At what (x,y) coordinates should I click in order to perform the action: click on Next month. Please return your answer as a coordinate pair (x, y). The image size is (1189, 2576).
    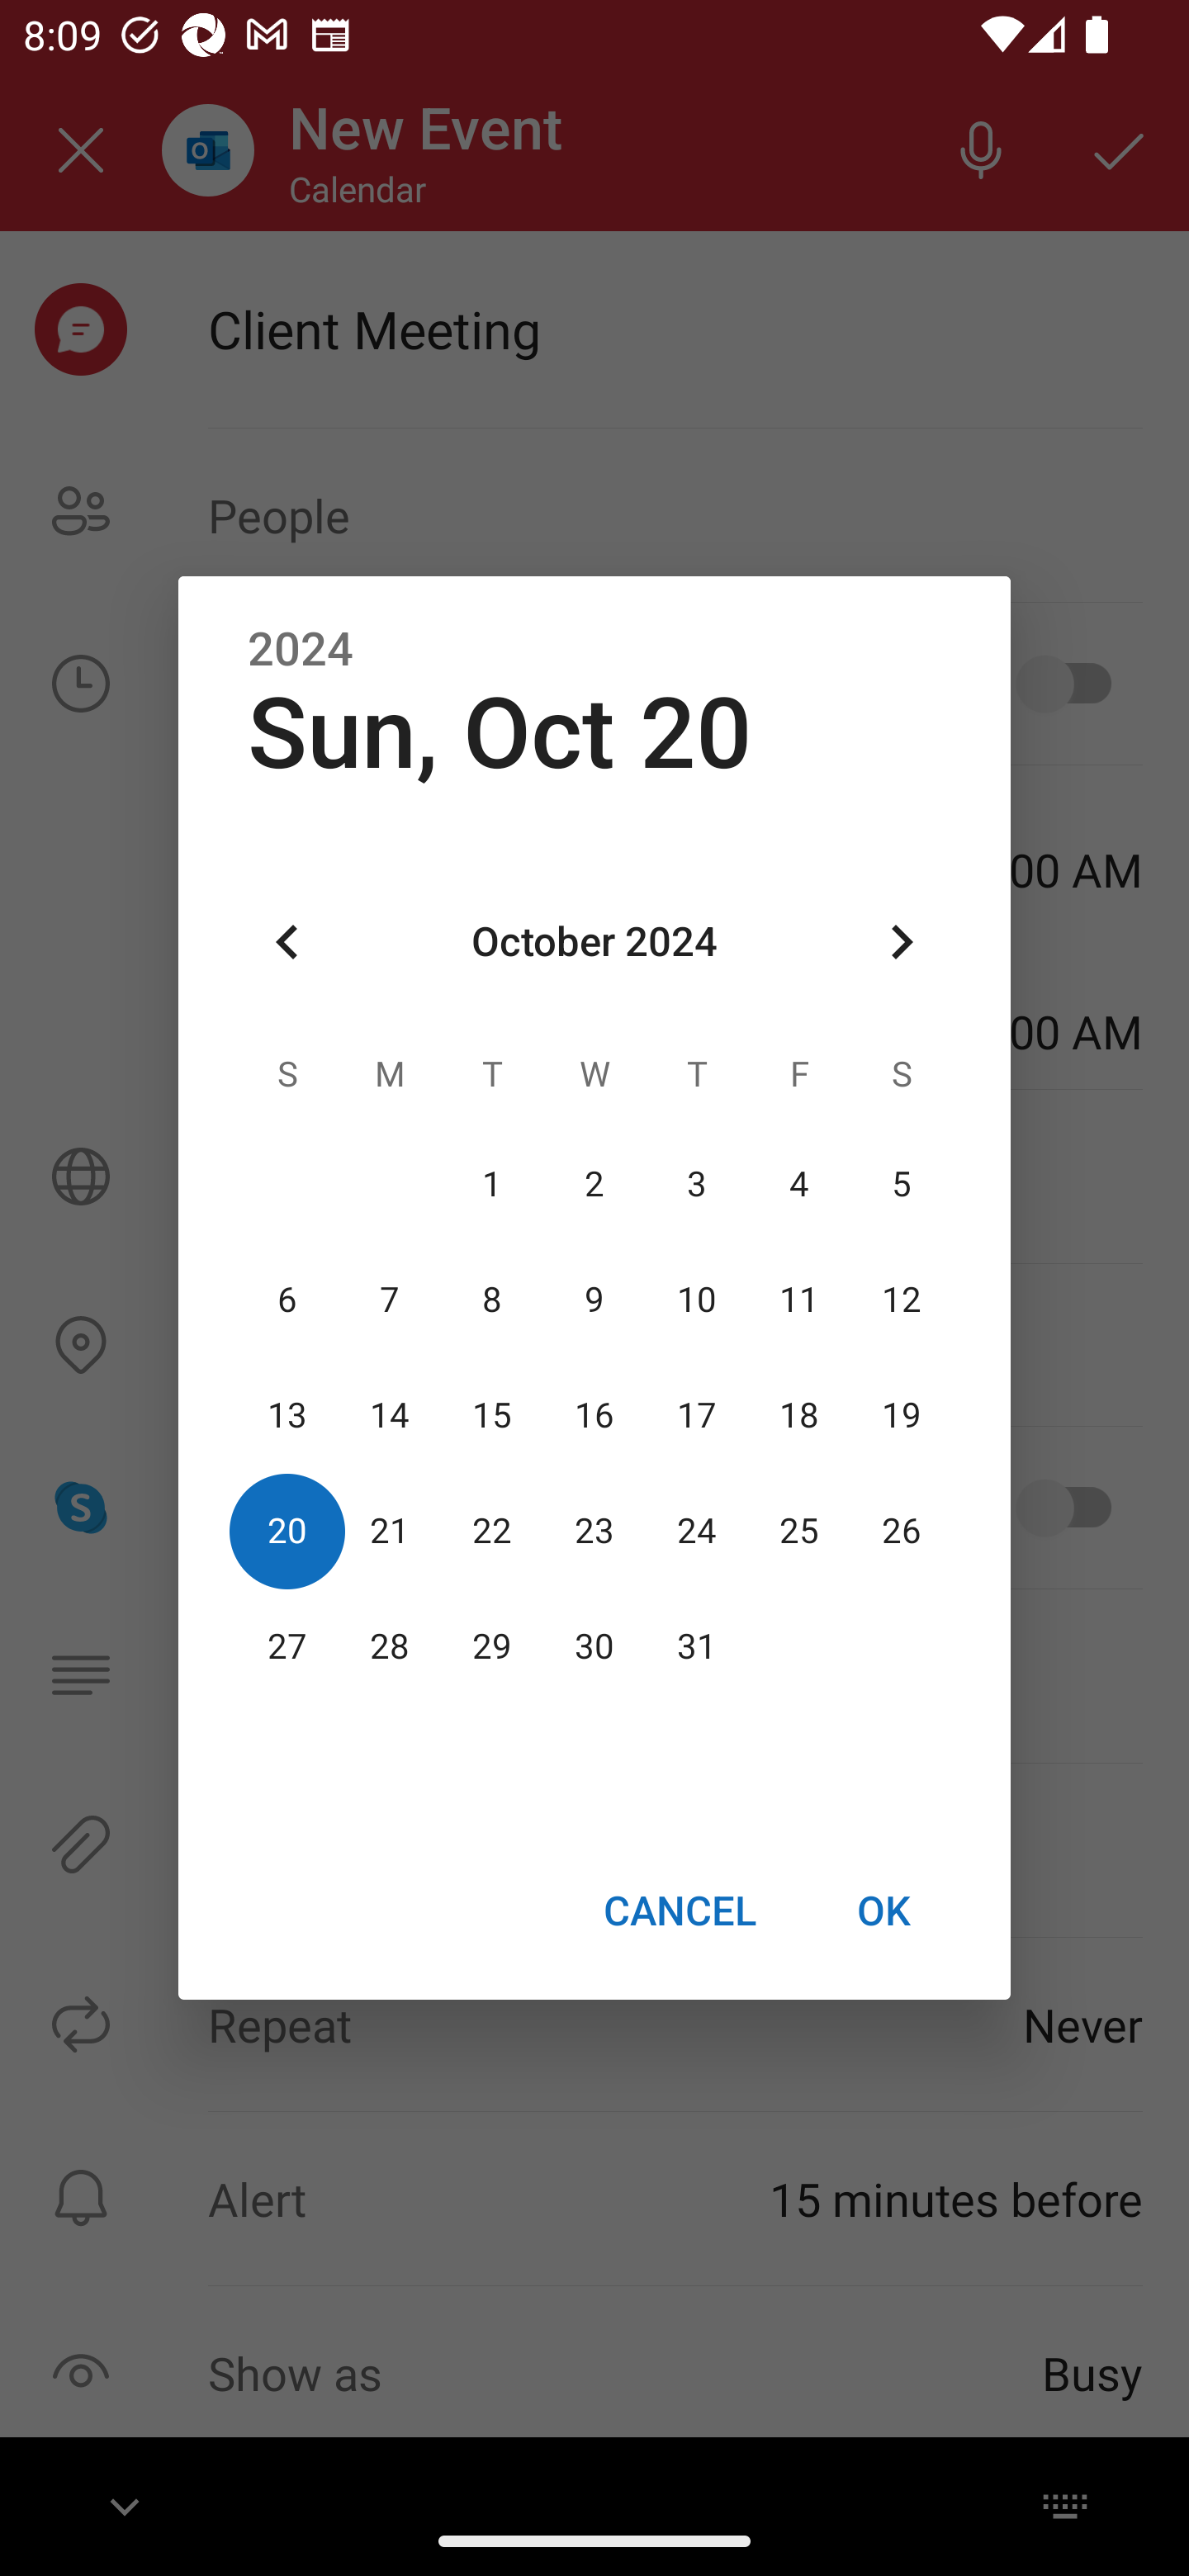
    Looking at the image, I should click on (902, 943).